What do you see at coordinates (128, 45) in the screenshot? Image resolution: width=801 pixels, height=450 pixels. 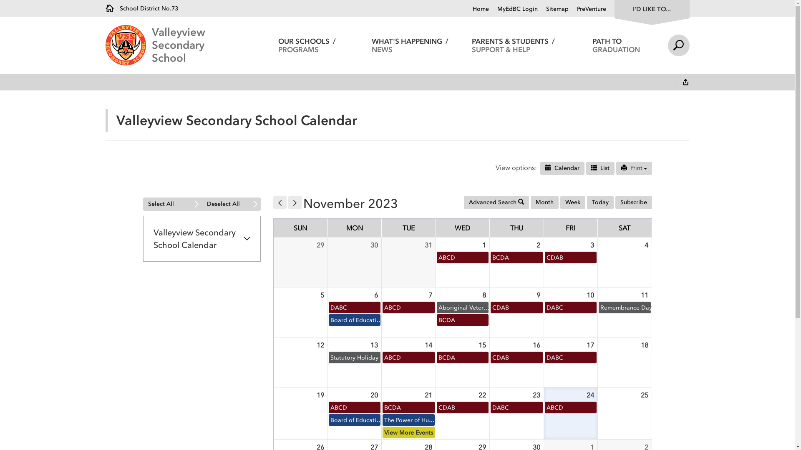 I see `Click to return to the homepage` at bounding box center [128, 45].